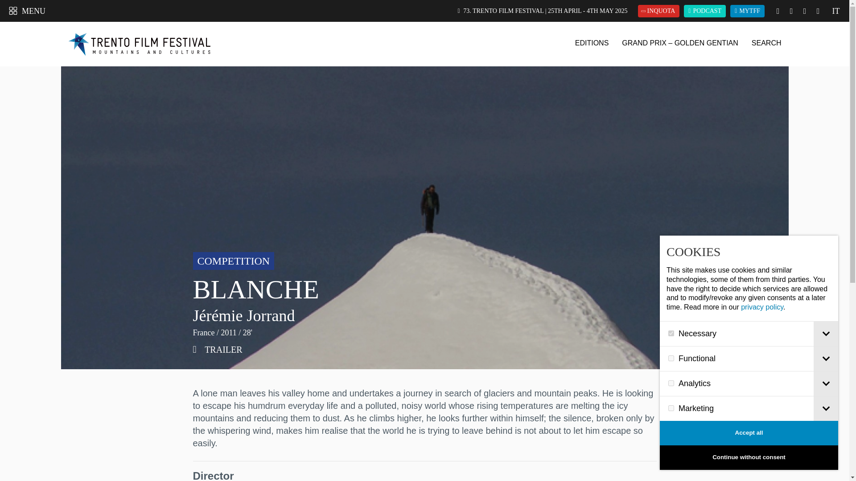  Describe the element at coordinates (671, 333) in the screenshot. I see `necessary` at that location.